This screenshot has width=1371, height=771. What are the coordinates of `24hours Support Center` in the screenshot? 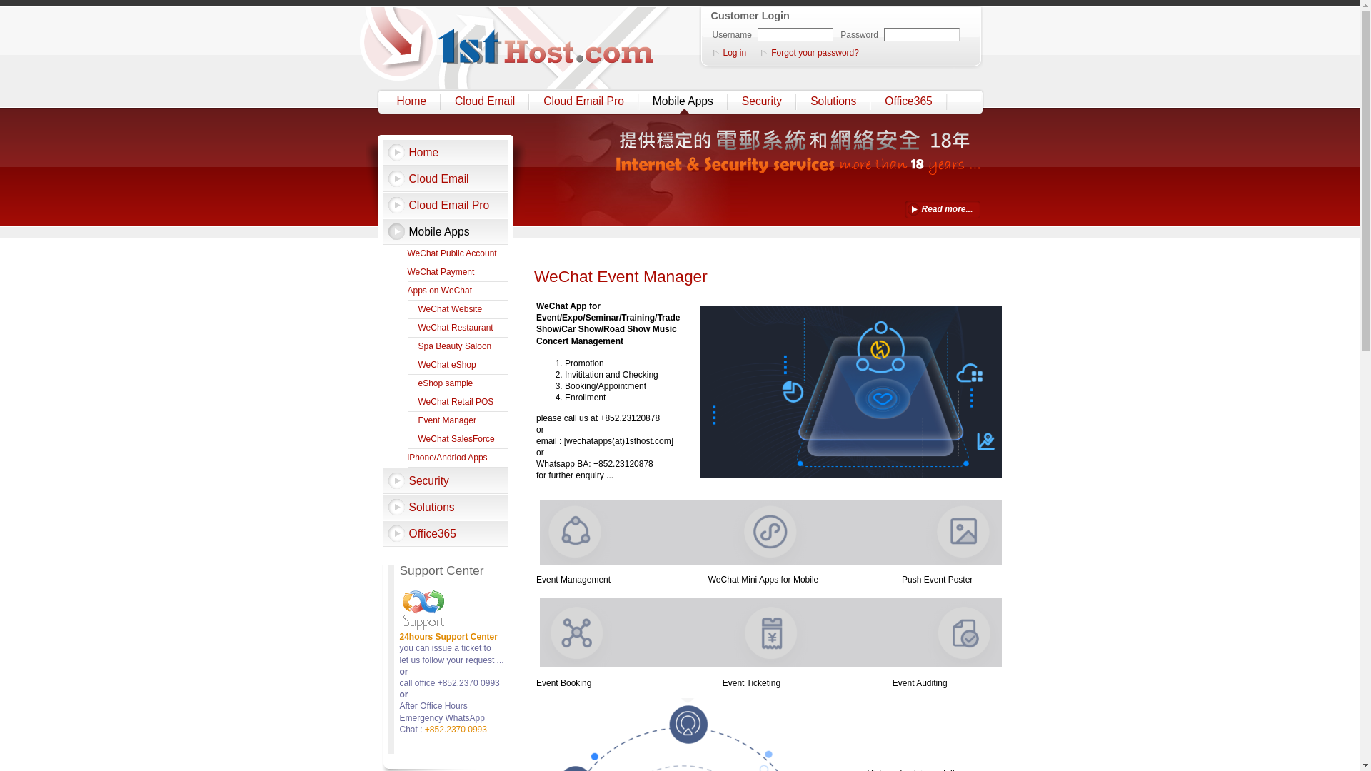 It's located at (448, 637).